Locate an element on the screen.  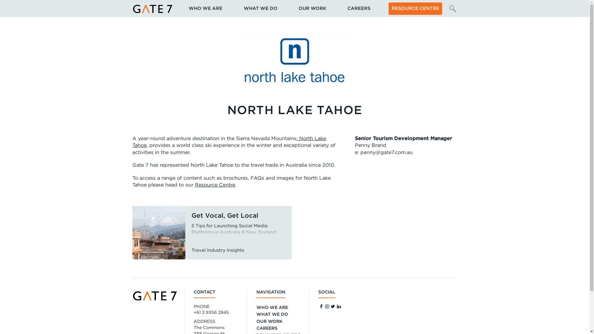
: North Lake Tahoe is located at coordinates (229, 142).